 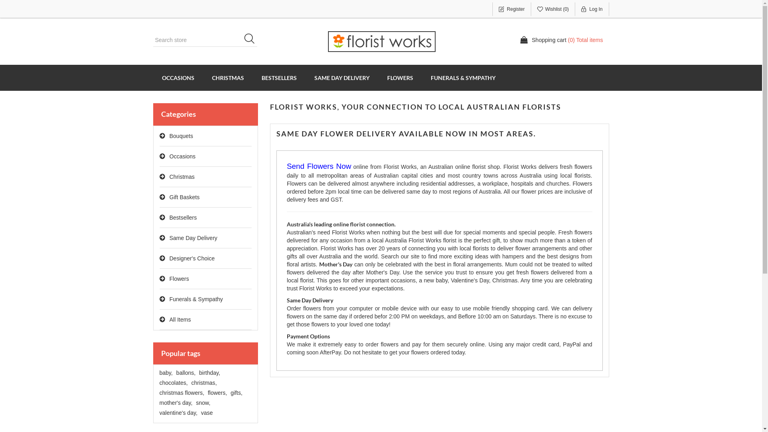 What do you see at coordinates (512, 9) in the screenshot?
I see `Register` at bounding box center [512, 9].